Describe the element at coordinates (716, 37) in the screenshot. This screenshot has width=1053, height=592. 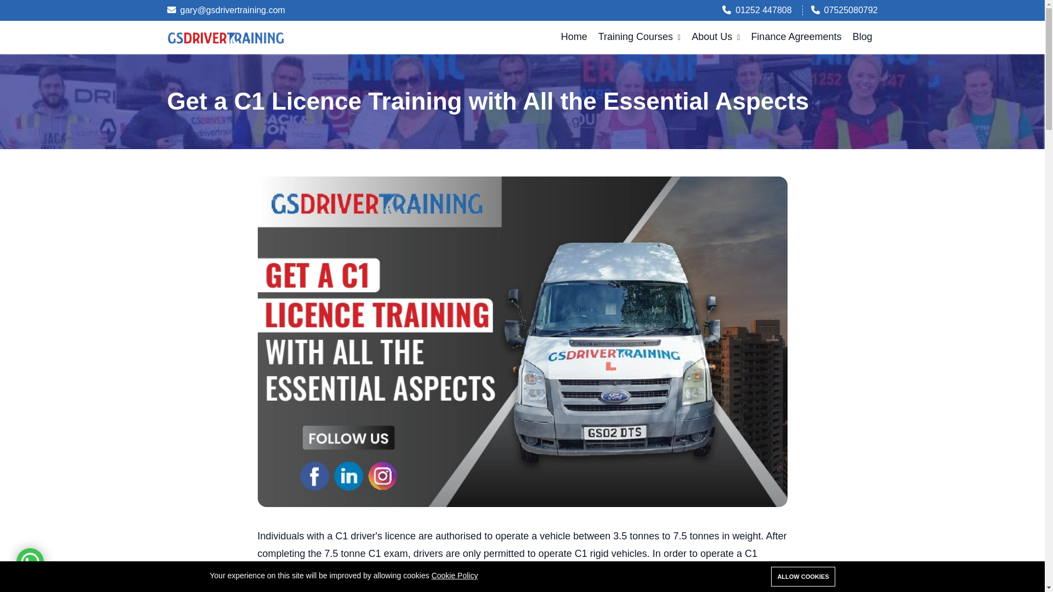
I see `About Us` at that location.